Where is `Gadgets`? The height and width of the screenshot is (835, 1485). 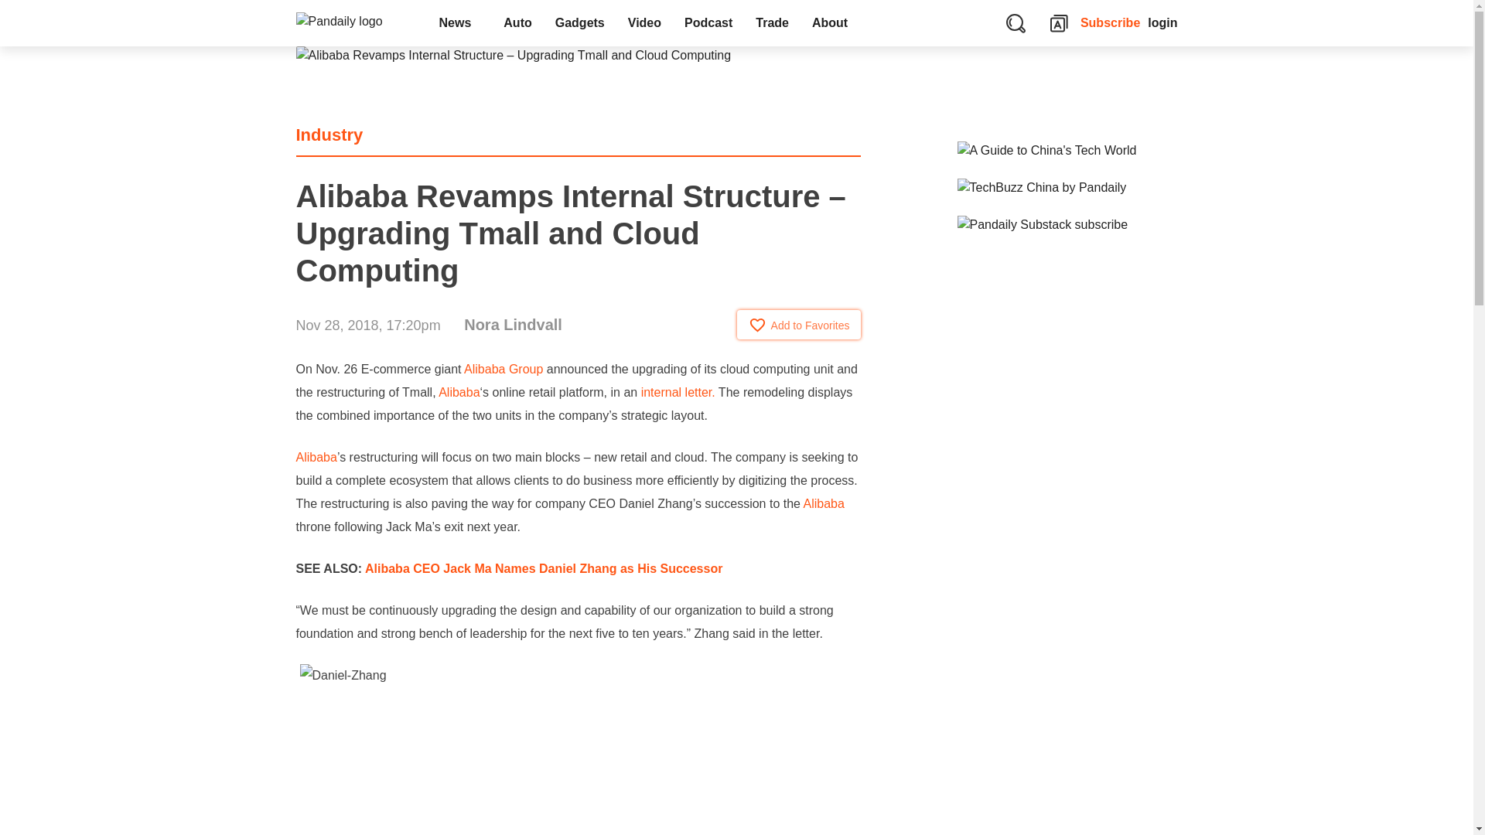
Gadgets is located at coordinates (579, 23).